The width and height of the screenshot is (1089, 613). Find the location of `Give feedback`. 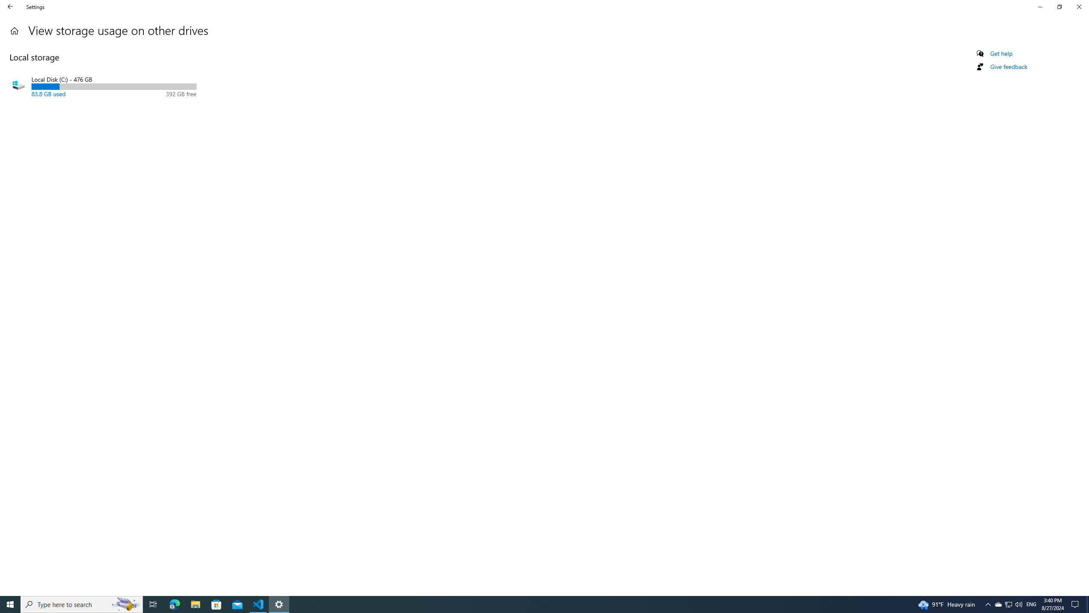

Give feedback is located at coordinates (14, 31).